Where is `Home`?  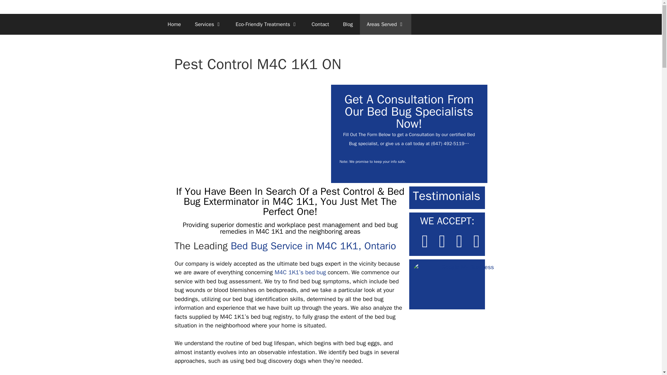
Home is located at coordinates (174, 24).